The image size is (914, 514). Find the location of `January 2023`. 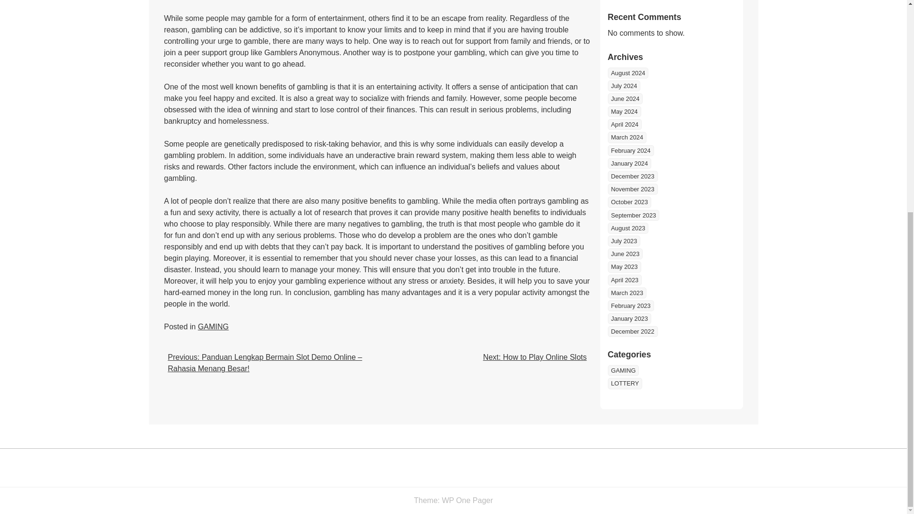

January 2023 is located at coordinates (629, 318).